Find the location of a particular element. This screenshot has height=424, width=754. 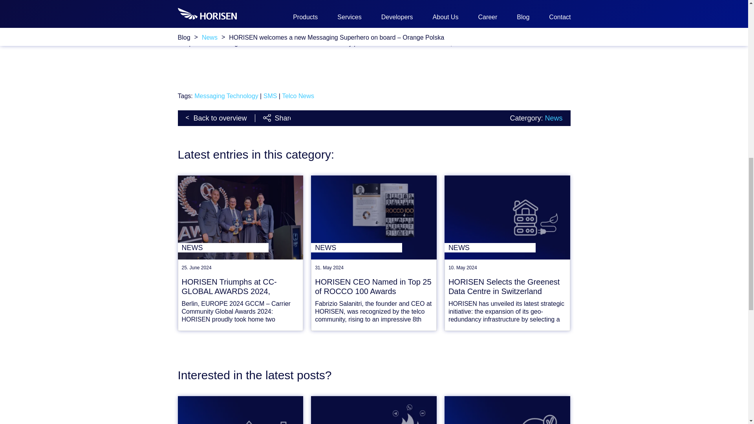

News is located at coordinates (553, 118).